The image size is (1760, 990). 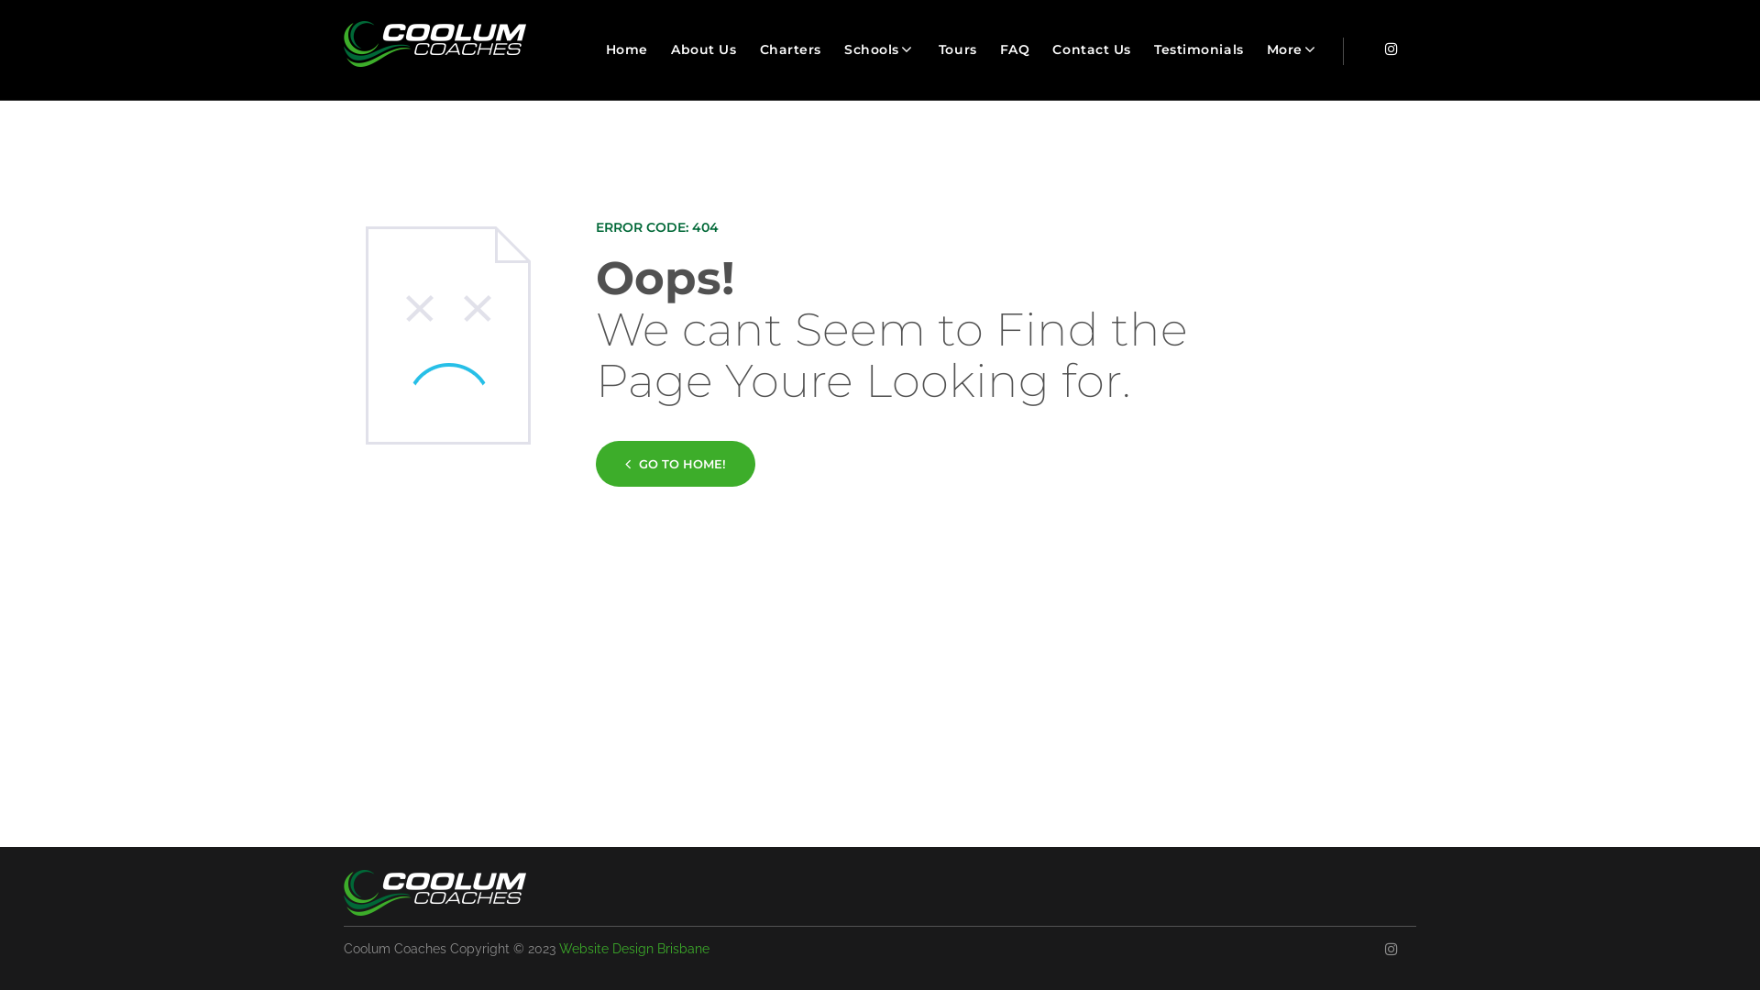 What do you see at coordinates (627, 49) in the screenshot?
I see `Home` at bounding box center [627, 49].